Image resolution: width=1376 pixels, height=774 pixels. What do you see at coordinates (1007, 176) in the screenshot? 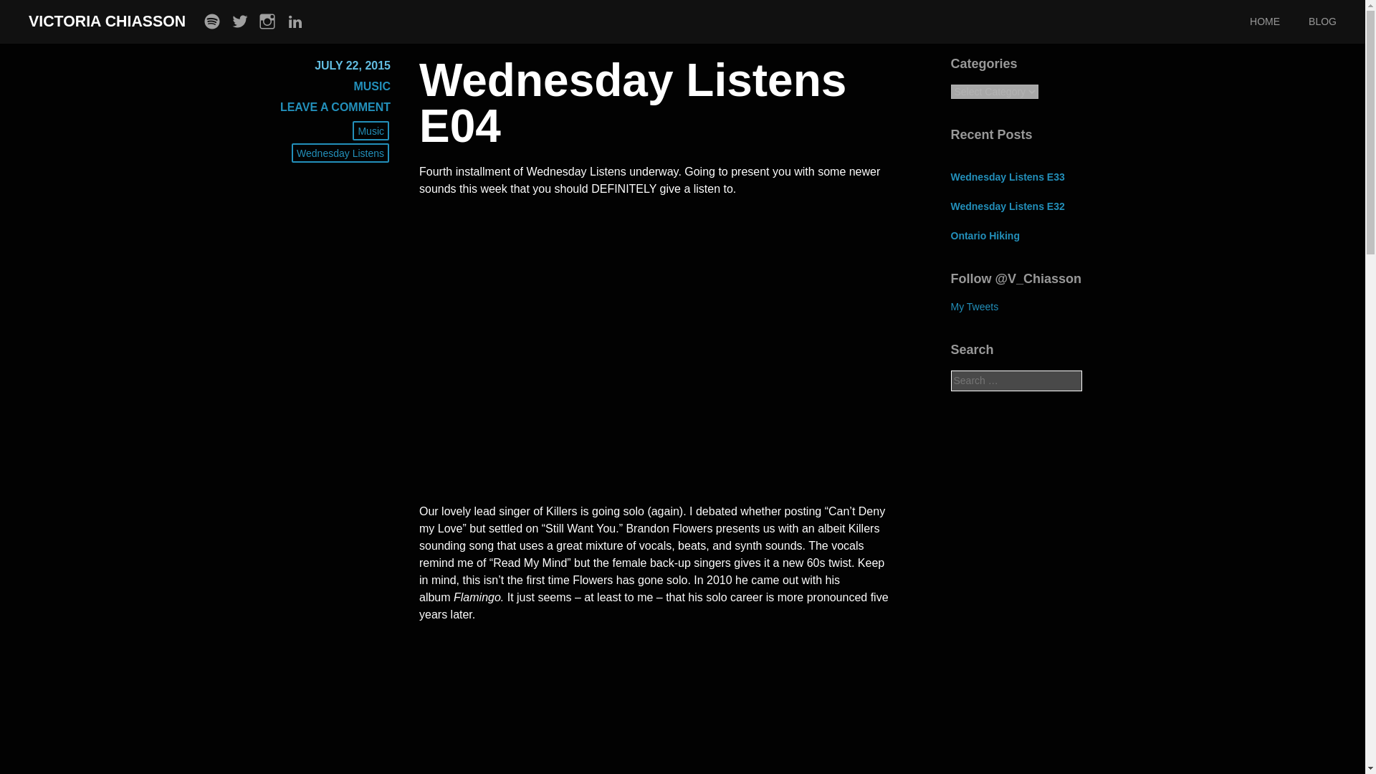
I see `Wednesday Listens E33` at bounding box center [1007, 176].